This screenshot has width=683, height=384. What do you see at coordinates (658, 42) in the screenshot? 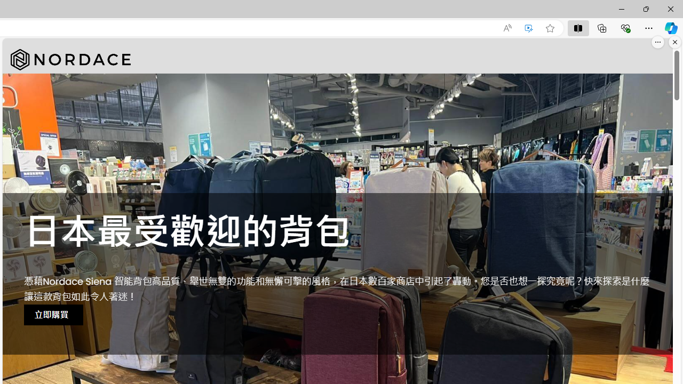
I see `More options.` at bounding box center [658, 42].